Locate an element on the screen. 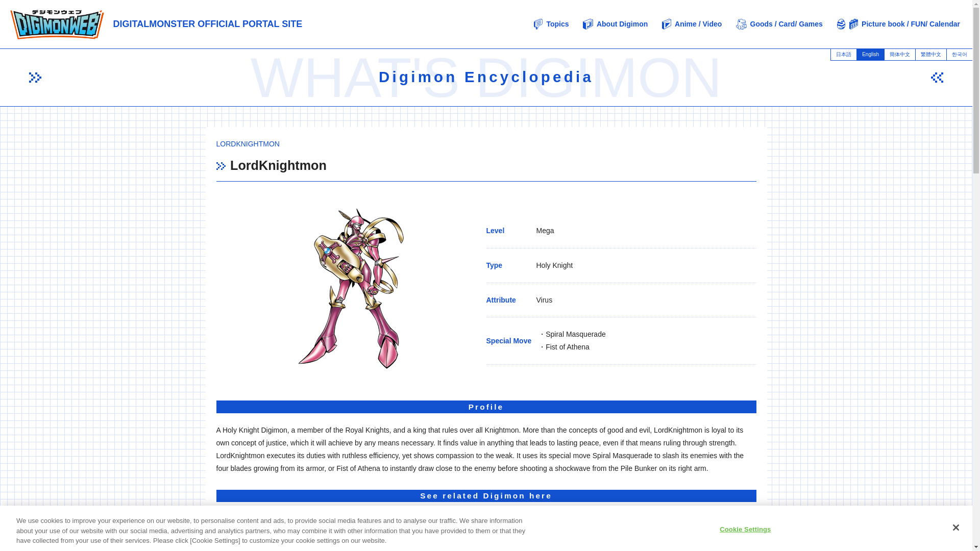 This screenshot has width=980, height=551. Topics is located at coordinates (551, 24).